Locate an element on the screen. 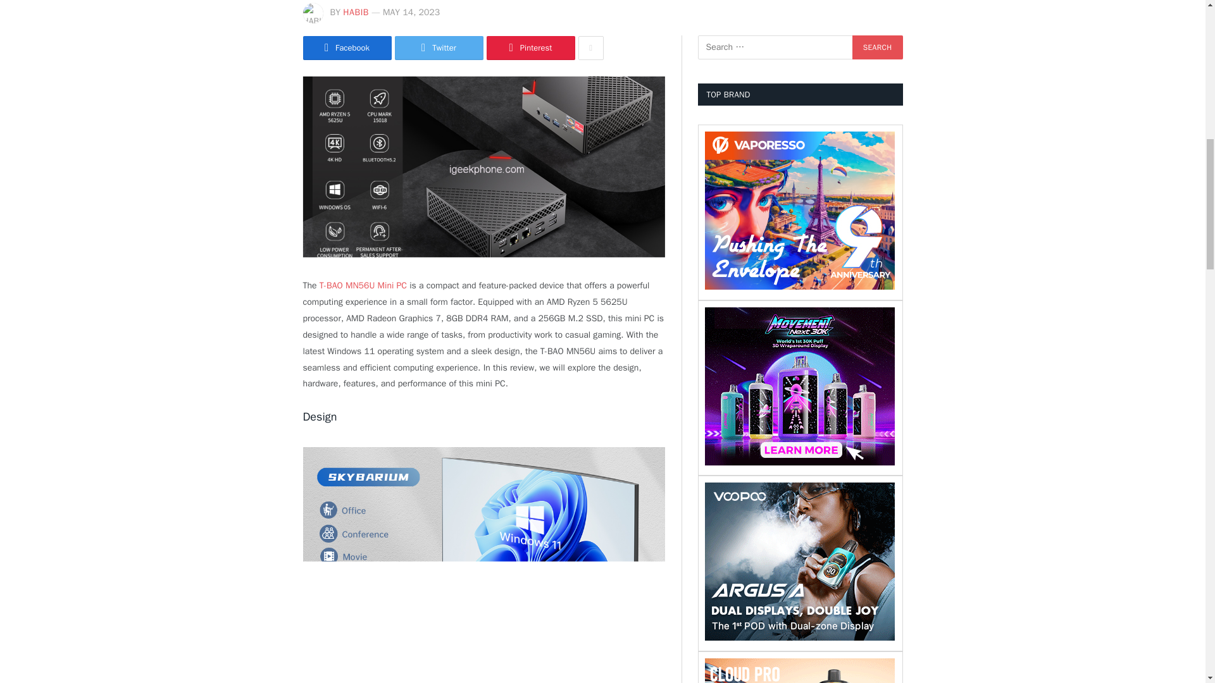  Share on Facebook is located at coordinates (347, 48).